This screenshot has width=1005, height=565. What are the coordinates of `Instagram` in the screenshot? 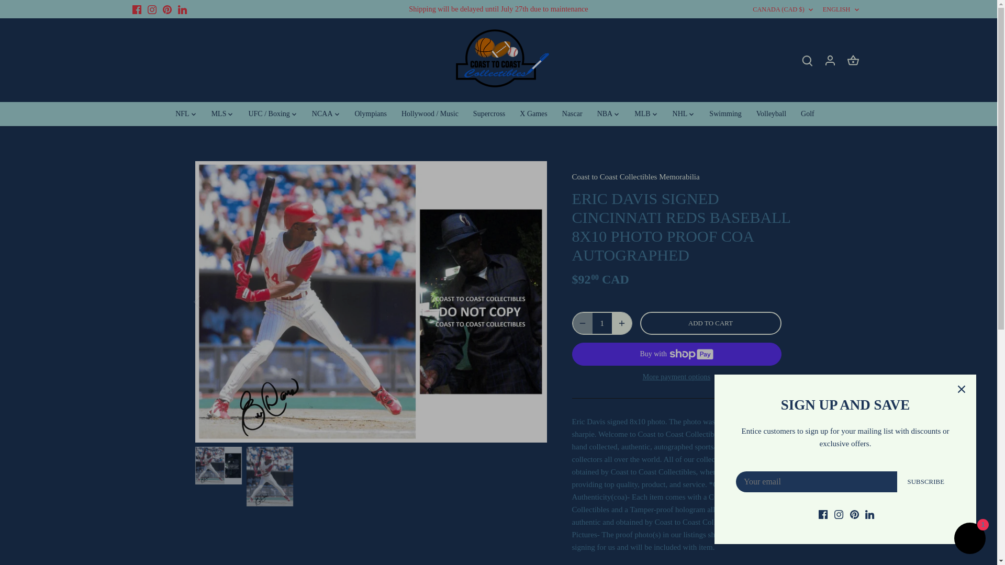 It's located at (152, 9).